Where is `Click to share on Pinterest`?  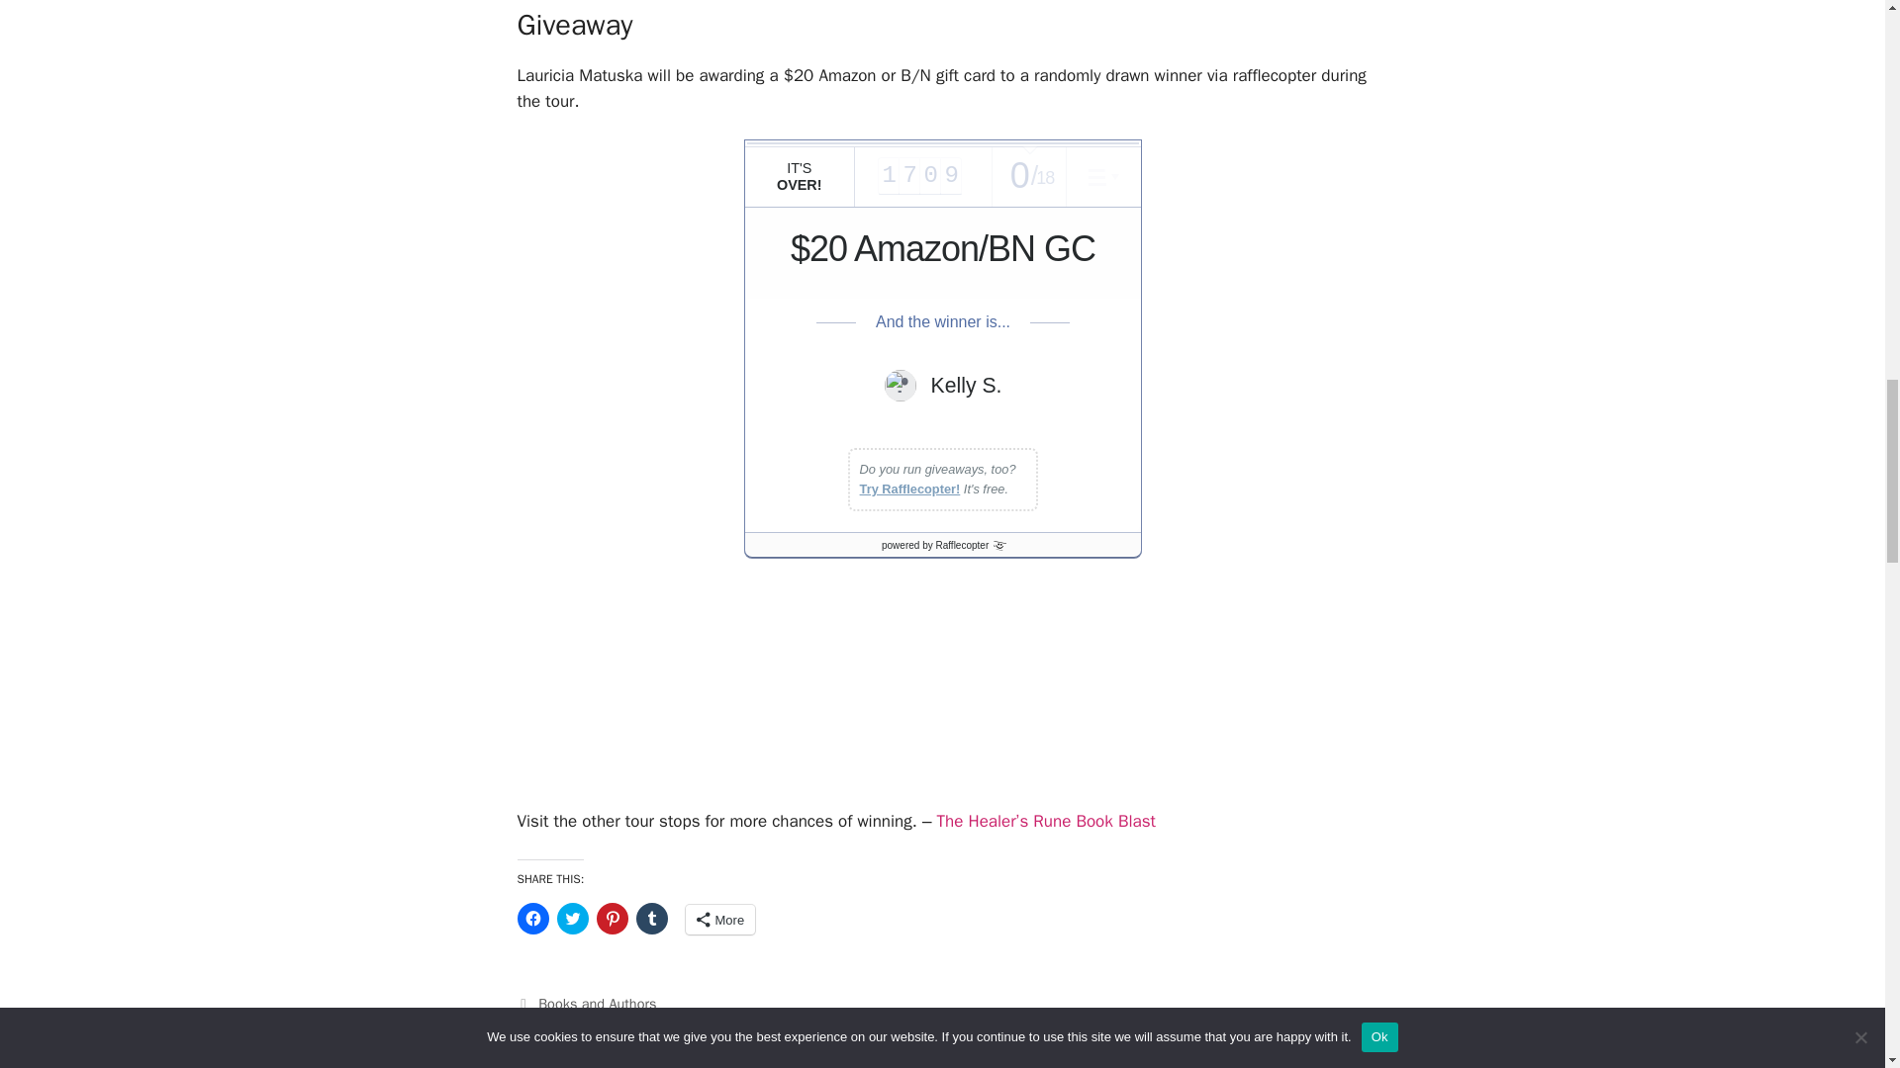 Click to share on Pinterest is located at coordinates (612, 918).